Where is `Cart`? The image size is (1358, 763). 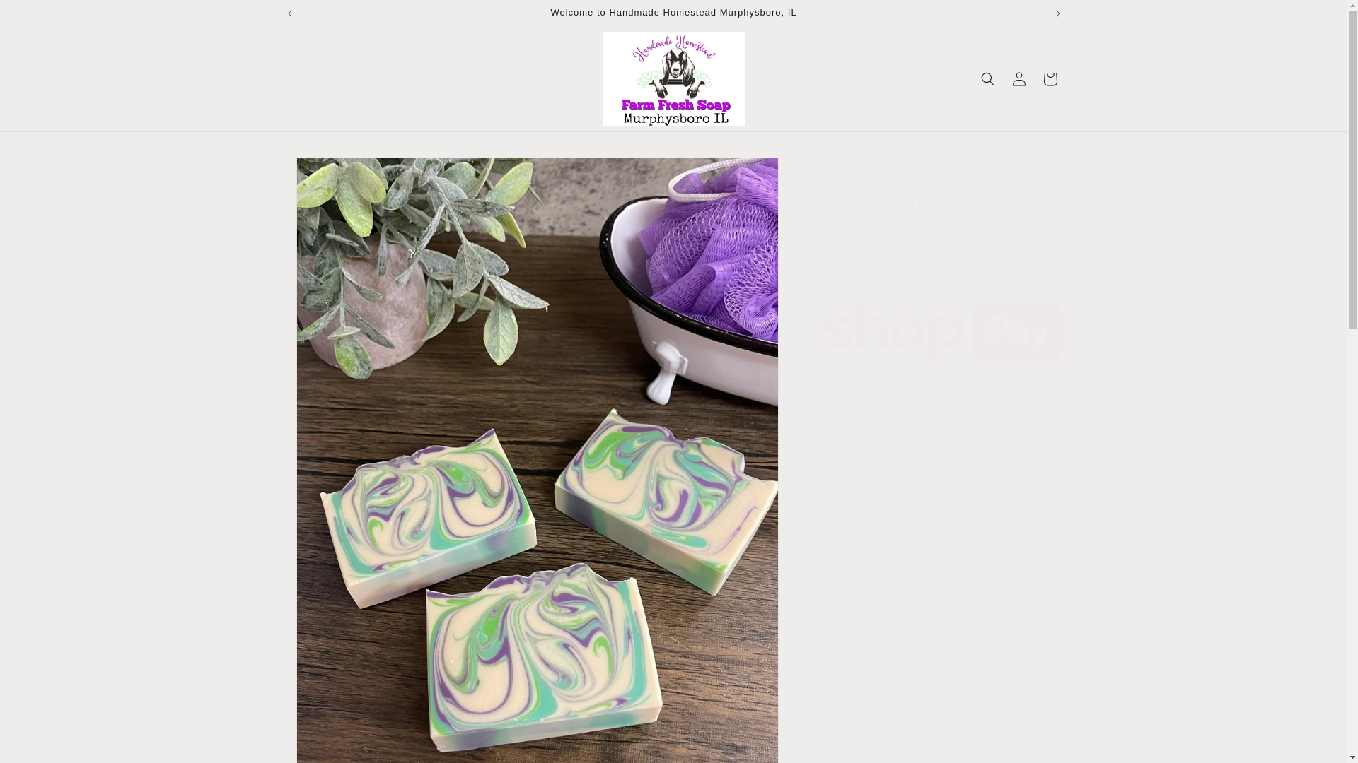
Cart is located at coordinates (1049, 78).